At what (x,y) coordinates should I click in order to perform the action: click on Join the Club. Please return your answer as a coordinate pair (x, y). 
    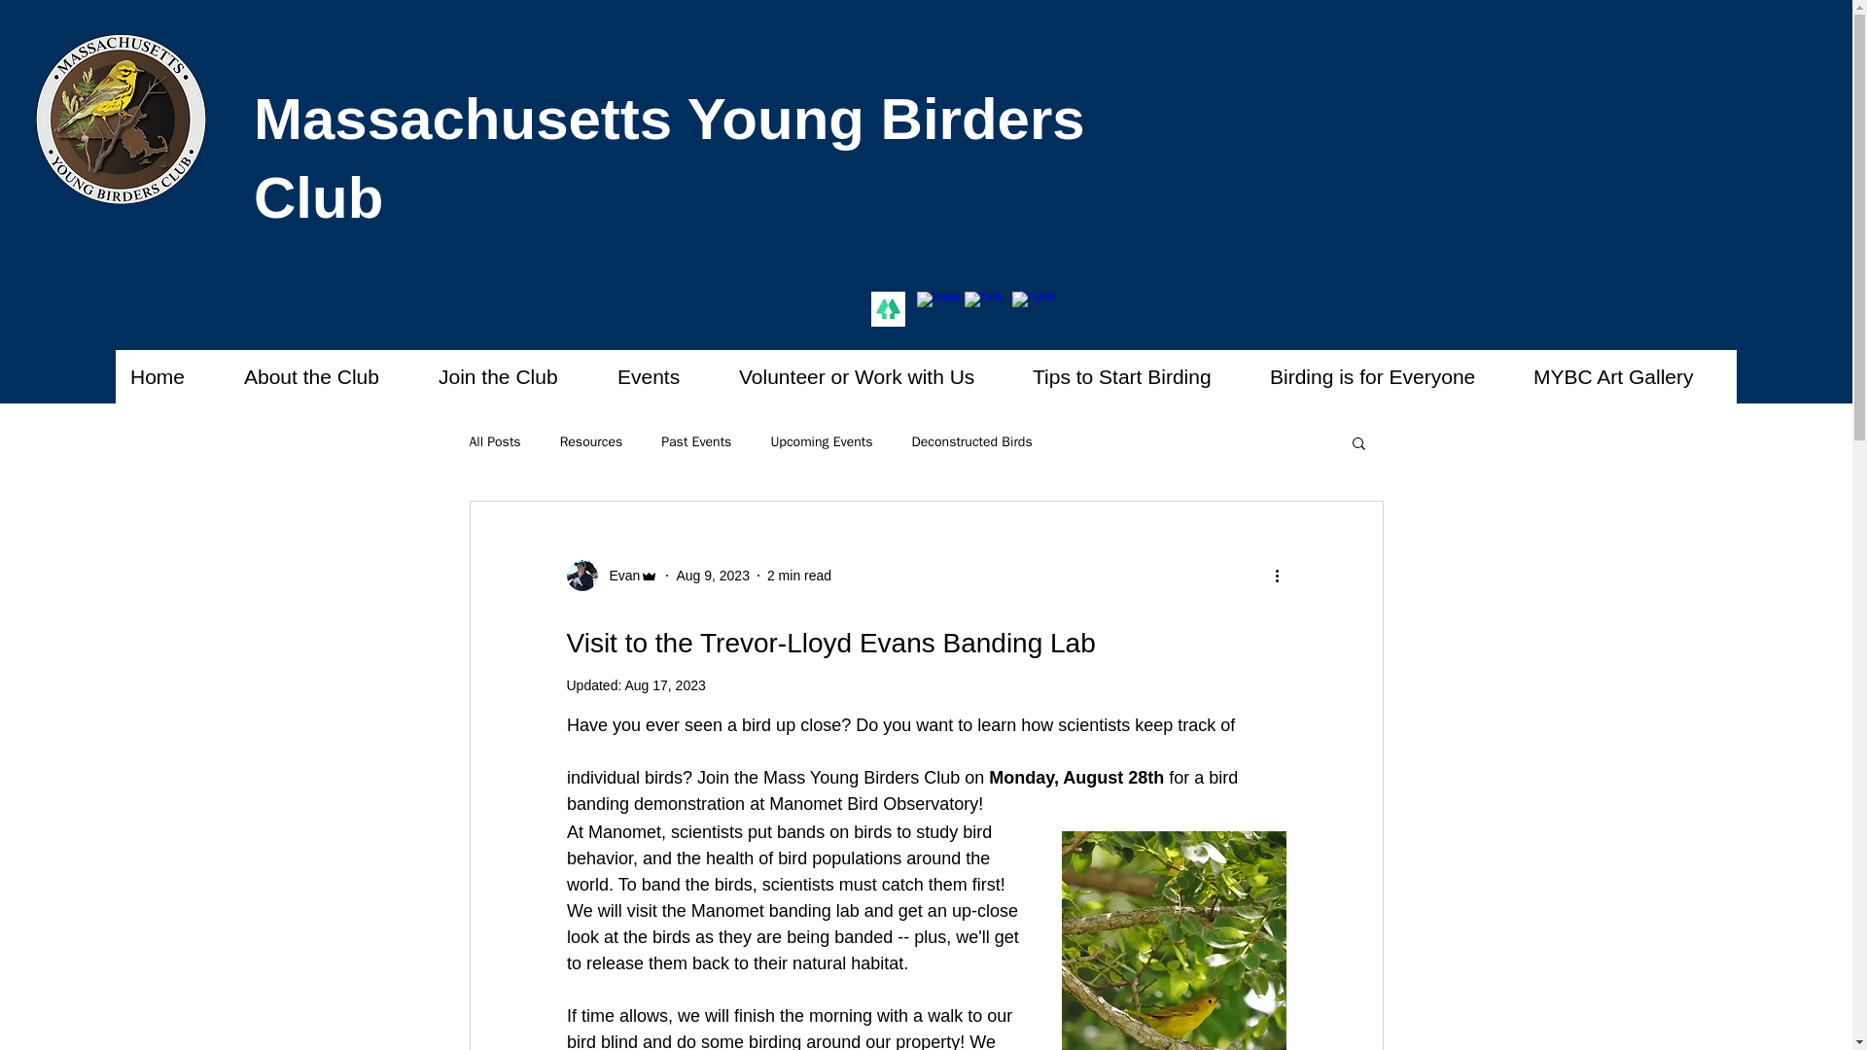
    Looking at the image, I should click on (511, 375).